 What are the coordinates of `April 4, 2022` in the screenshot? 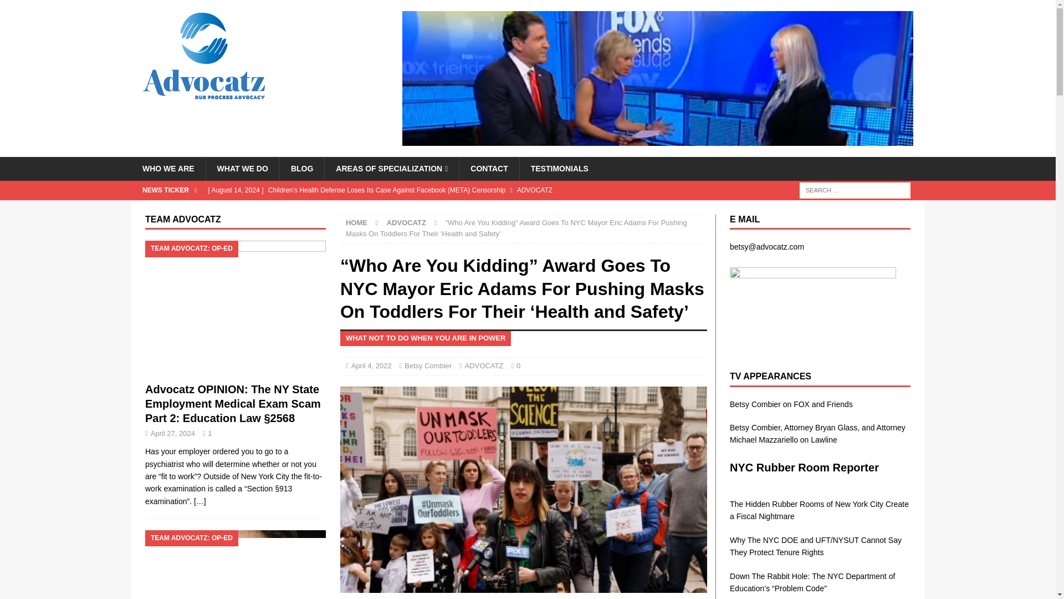 It's located at (371, 366).